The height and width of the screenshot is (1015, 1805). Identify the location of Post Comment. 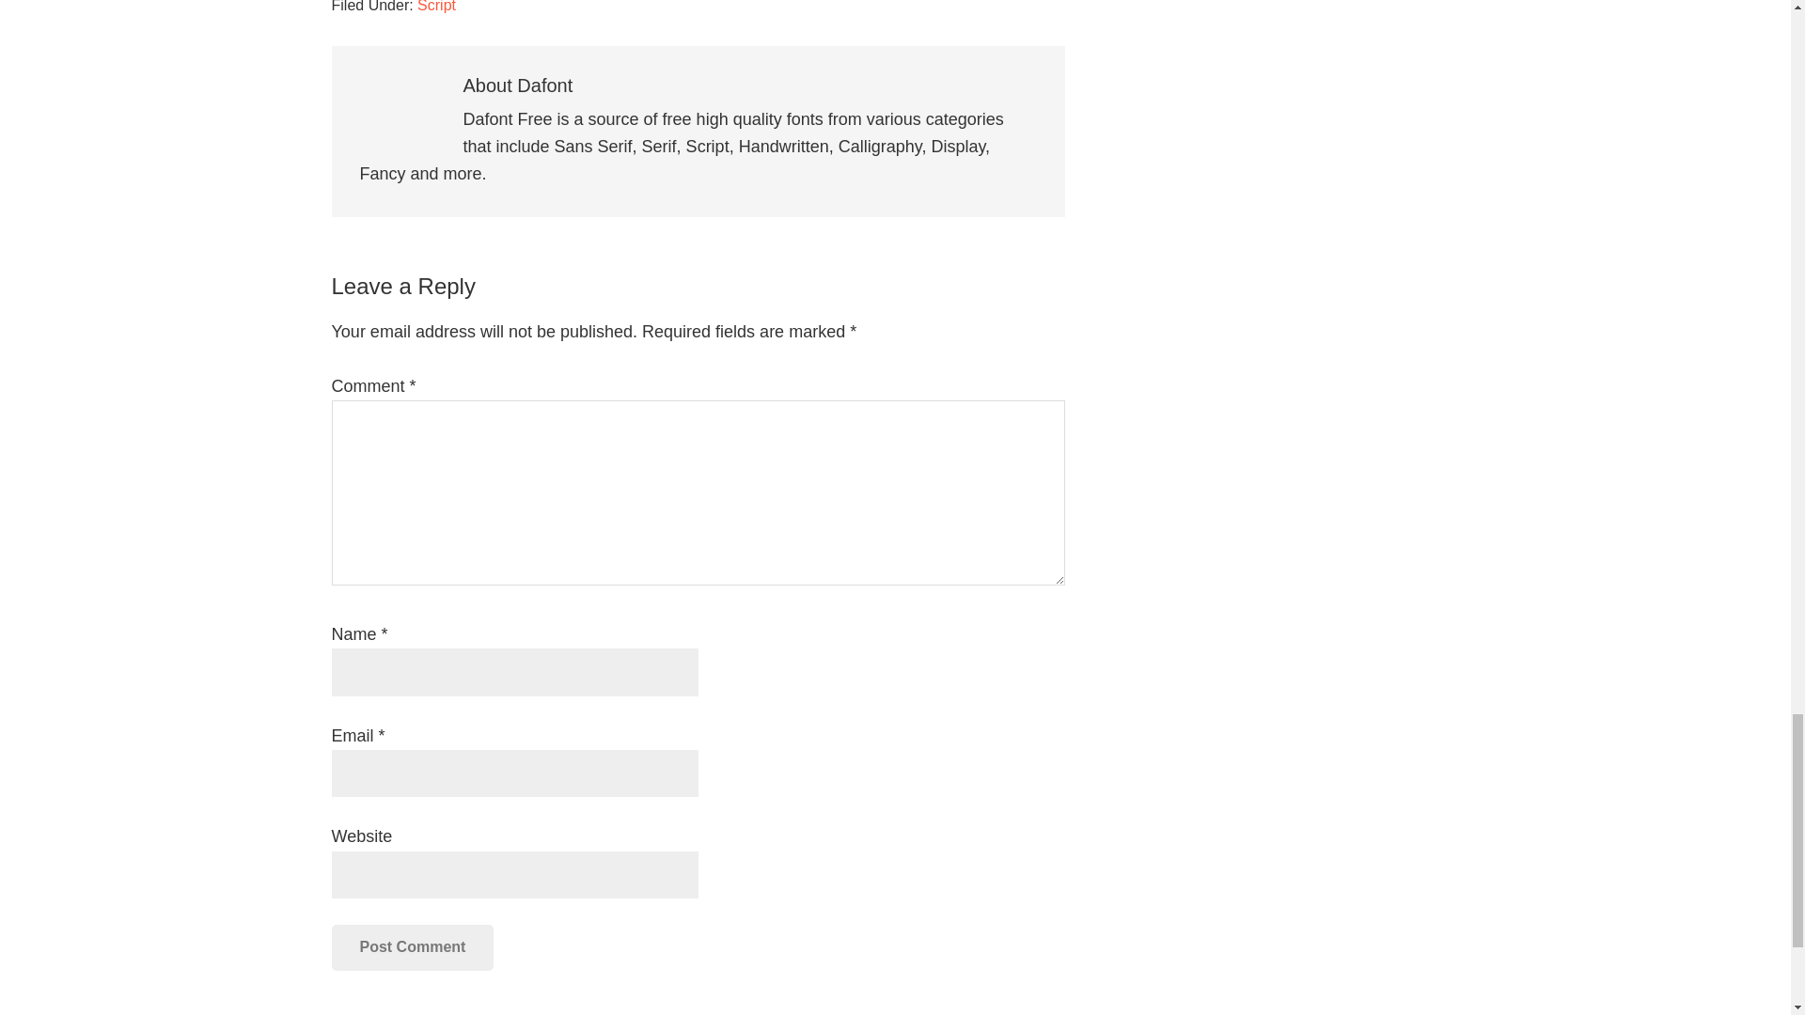
(412, 947).